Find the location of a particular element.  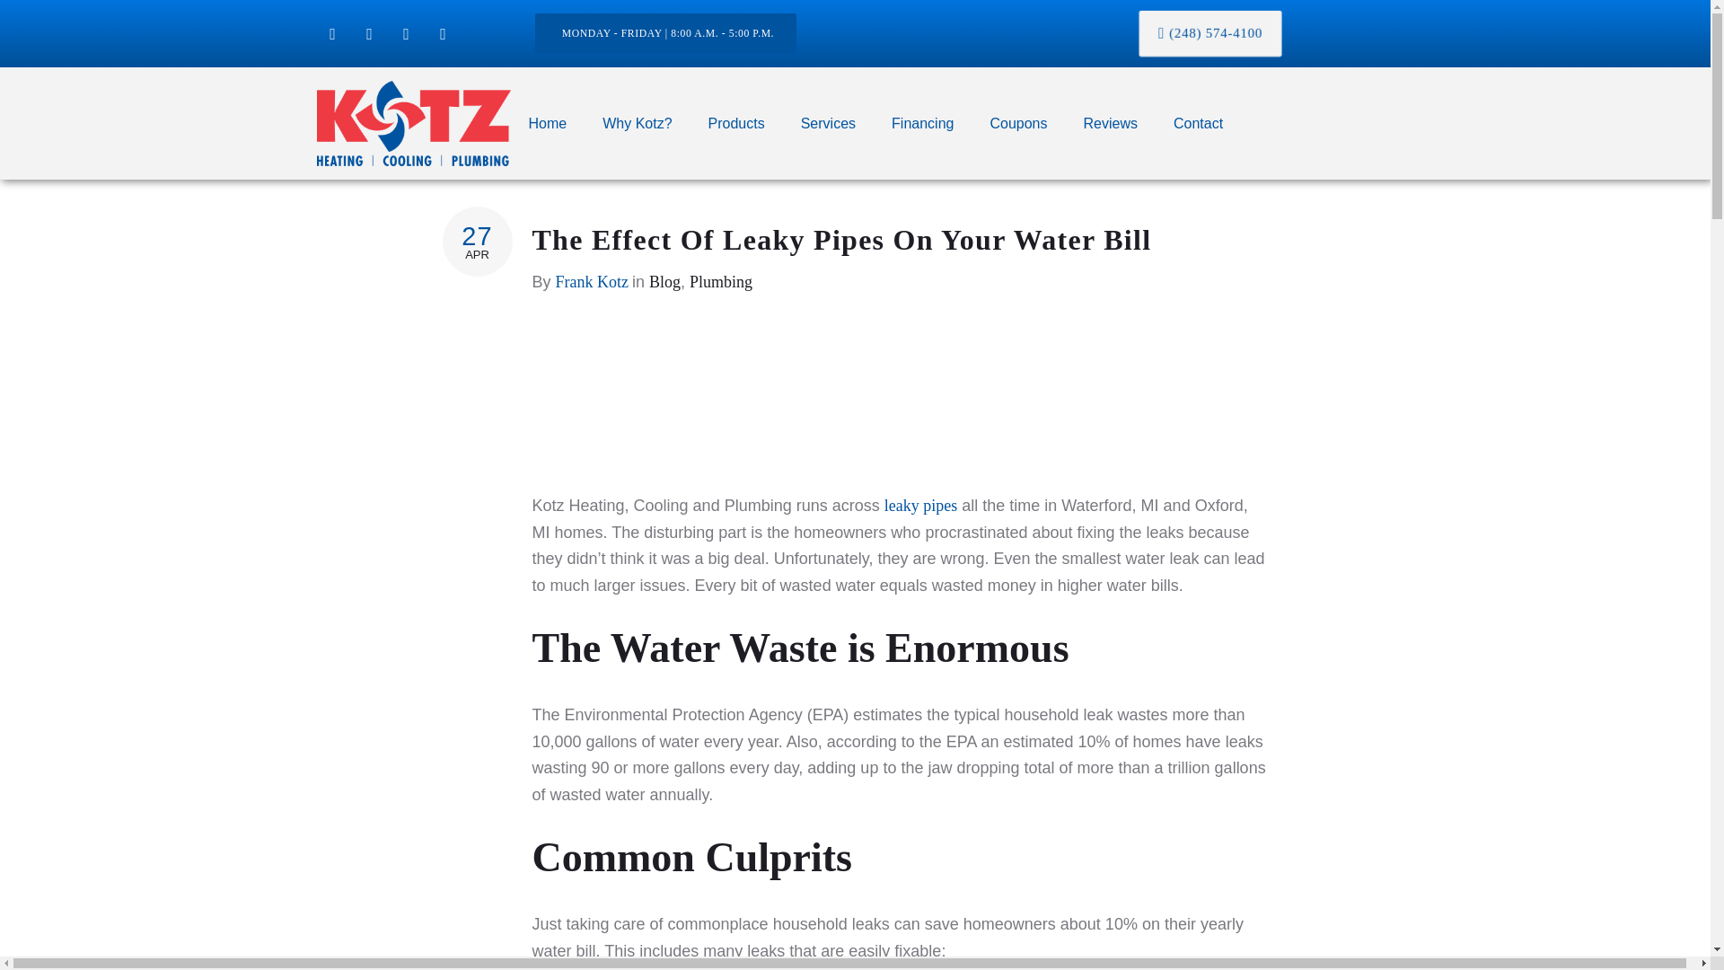

Products is located at coordinates (736, 122).